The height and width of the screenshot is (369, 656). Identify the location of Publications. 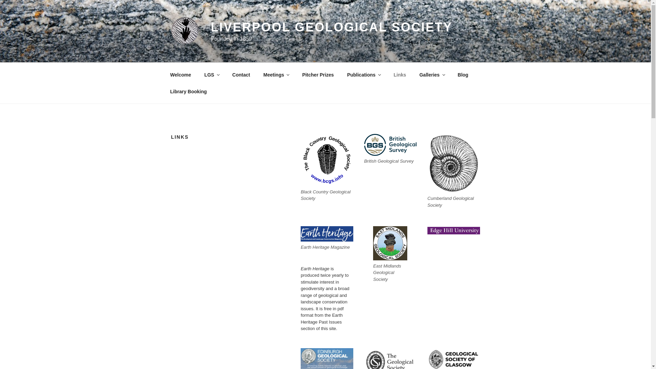
(364, 74).